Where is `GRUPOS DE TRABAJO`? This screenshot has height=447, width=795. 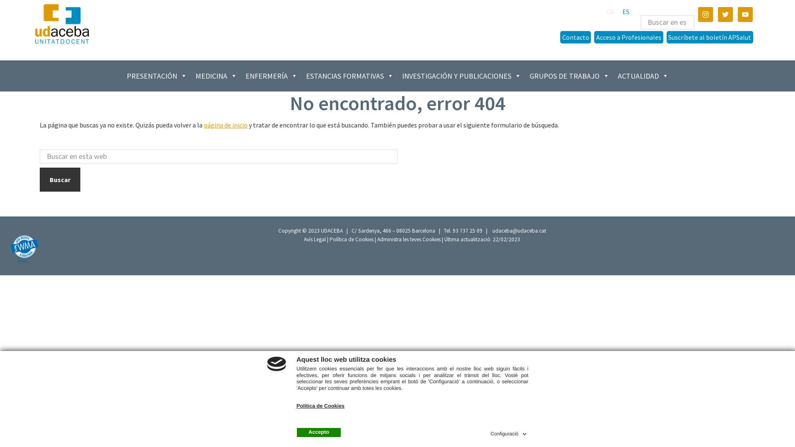
GRUPOS DE TRABAJO is located at coordinates (569, 76).